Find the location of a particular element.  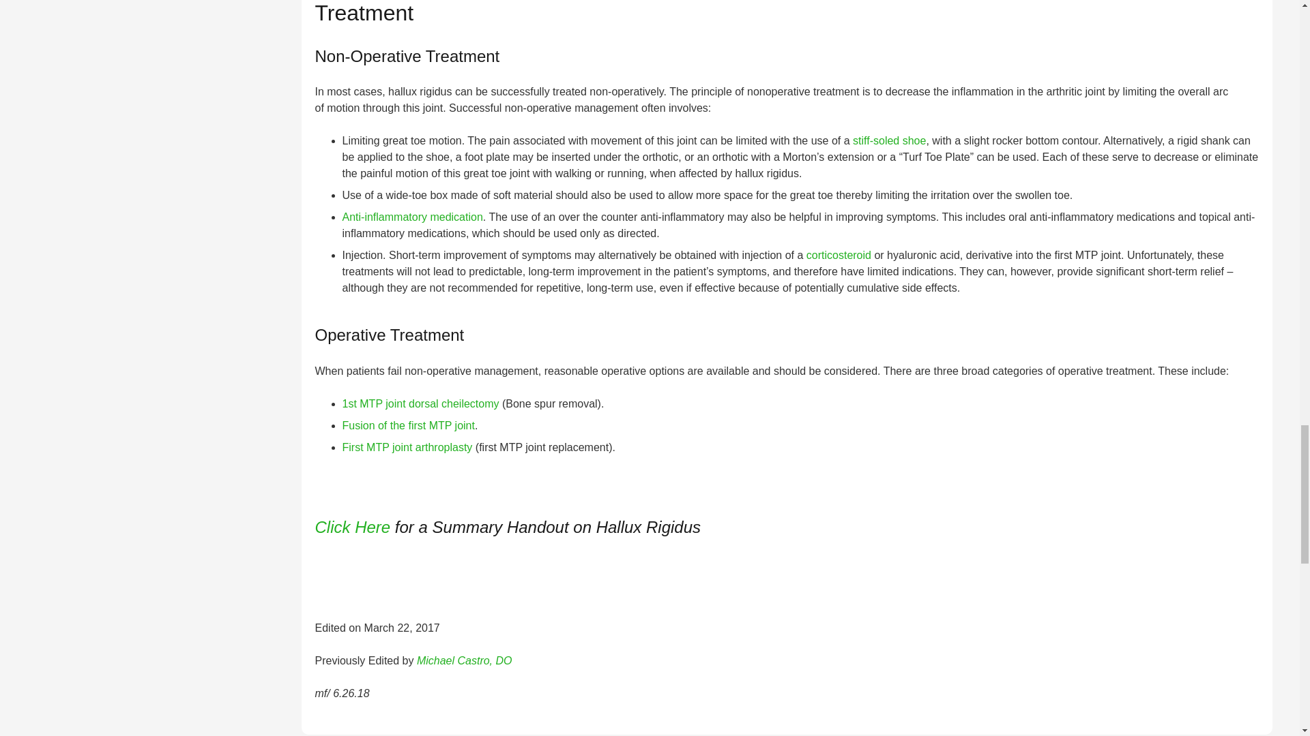

1st MTP joint dorsal cheilectomy is located at coordinates (420, 403).